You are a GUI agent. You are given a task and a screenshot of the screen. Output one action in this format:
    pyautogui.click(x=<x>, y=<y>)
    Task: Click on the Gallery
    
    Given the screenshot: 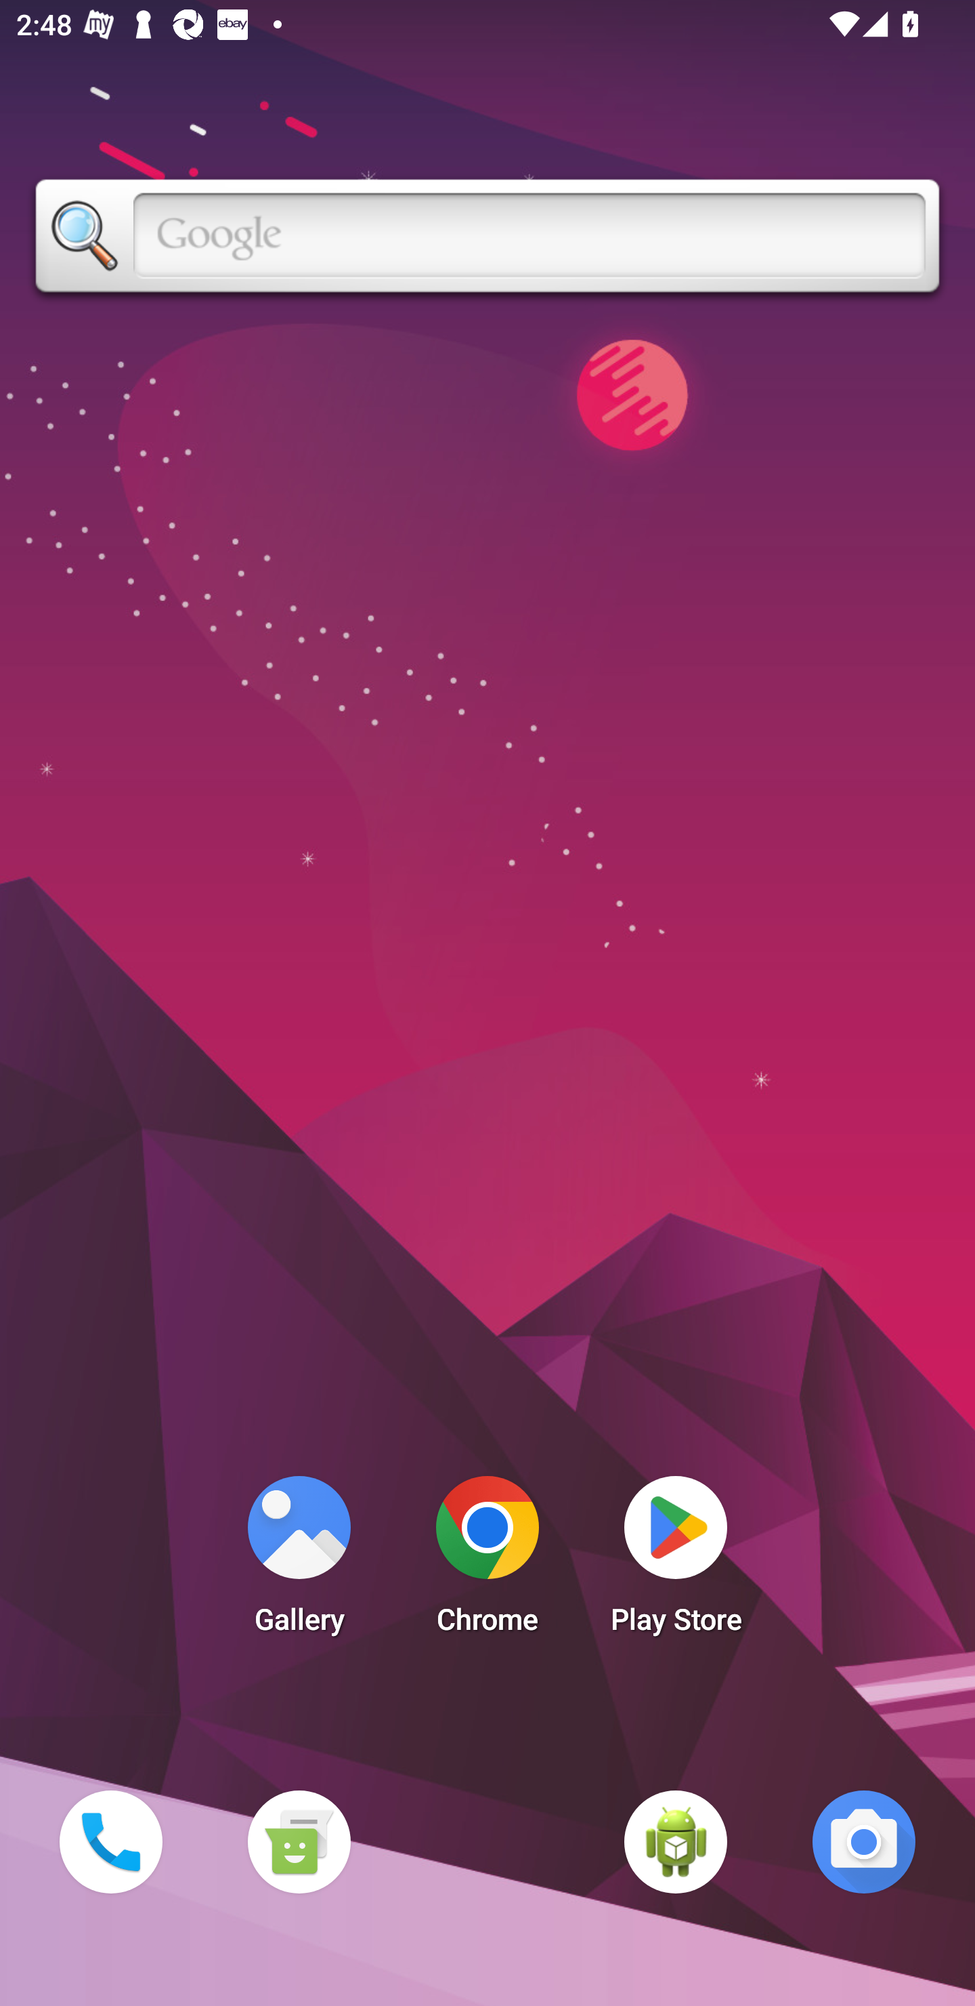 What is the action you would take?
    pyautogui.click(x=299, y=1561)
    